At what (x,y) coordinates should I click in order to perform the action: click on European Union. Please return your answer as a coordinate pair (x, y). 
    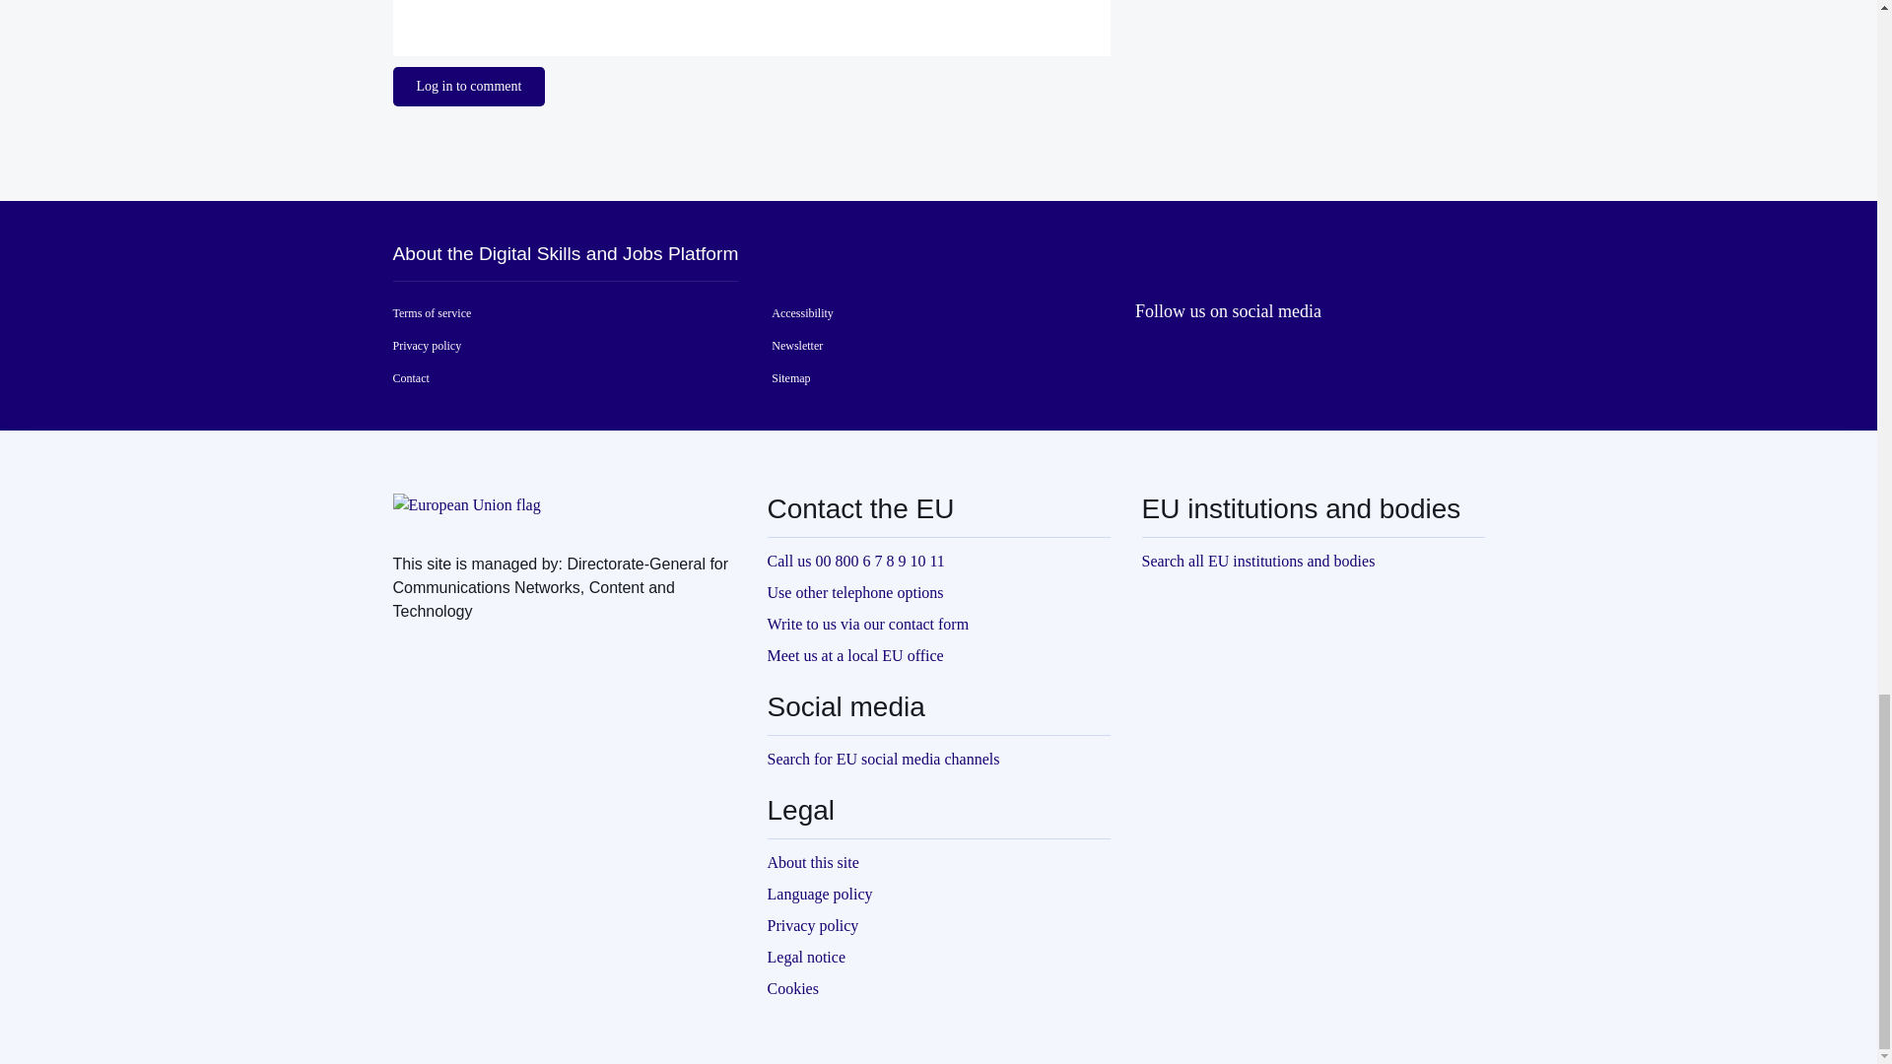
    Looking at the image, I should click on (465, 515).